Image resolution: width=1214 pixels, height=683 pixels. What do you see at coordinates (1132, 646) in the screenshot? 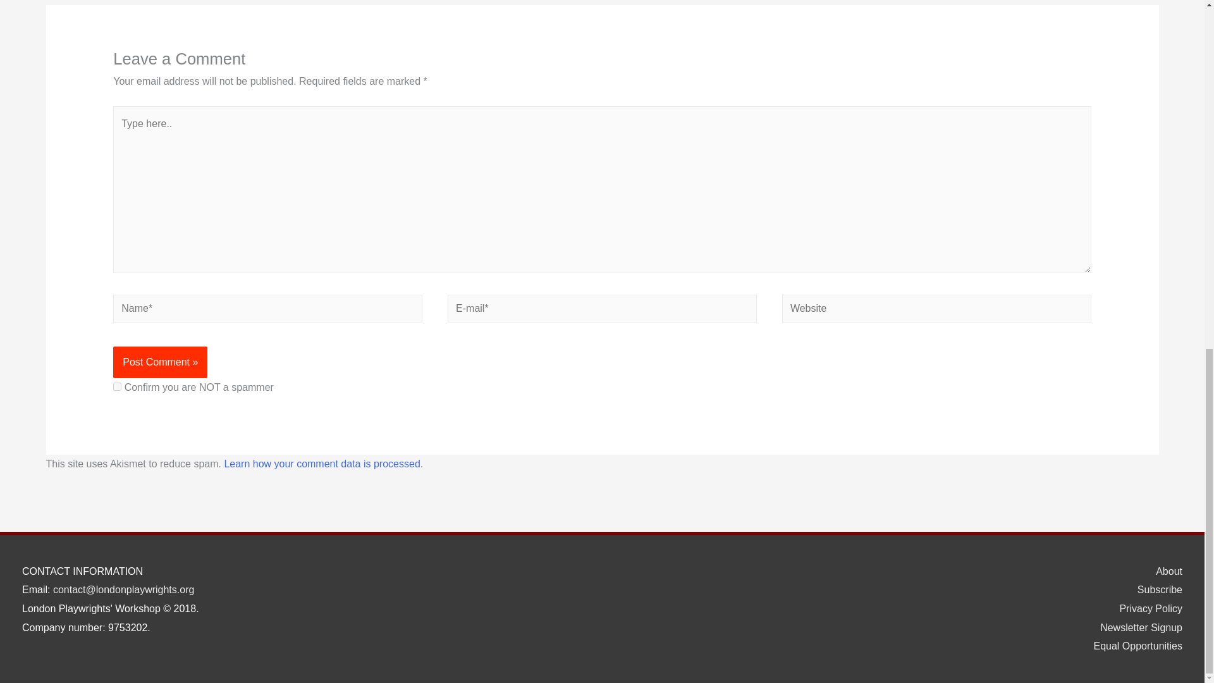
I see `Equal Opportunities` at bounding box center [1132, 646].